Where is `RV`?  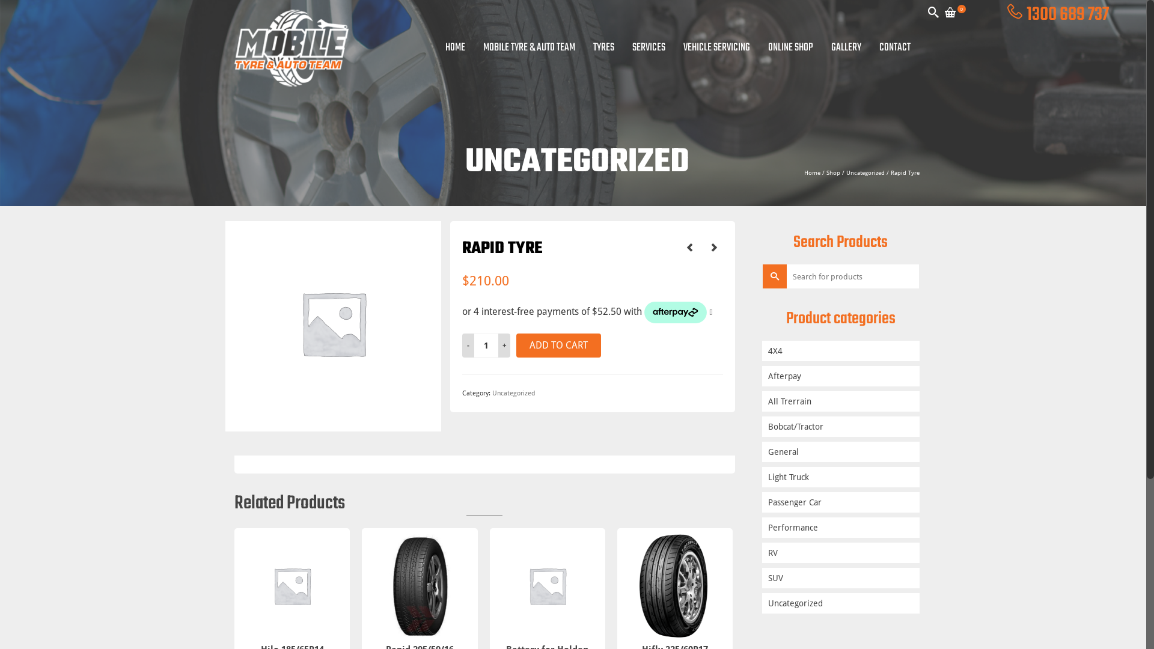 RV is located at coordinates (841, 553).